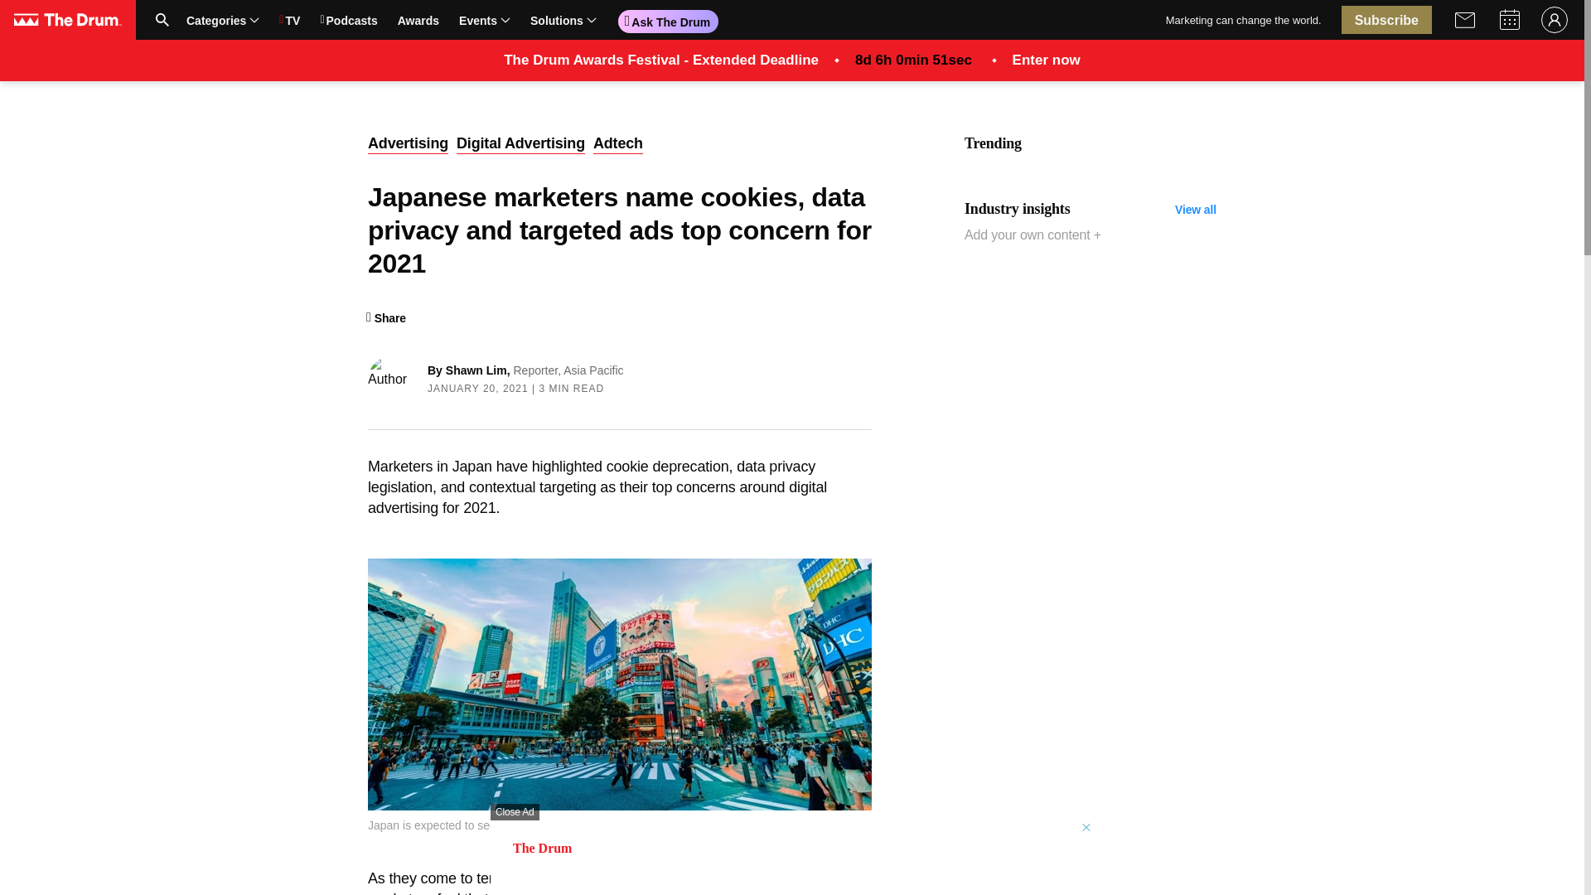 This screenshot has height=895, width=1591. I want to click on 3rd party ad content, so click(447, 20).